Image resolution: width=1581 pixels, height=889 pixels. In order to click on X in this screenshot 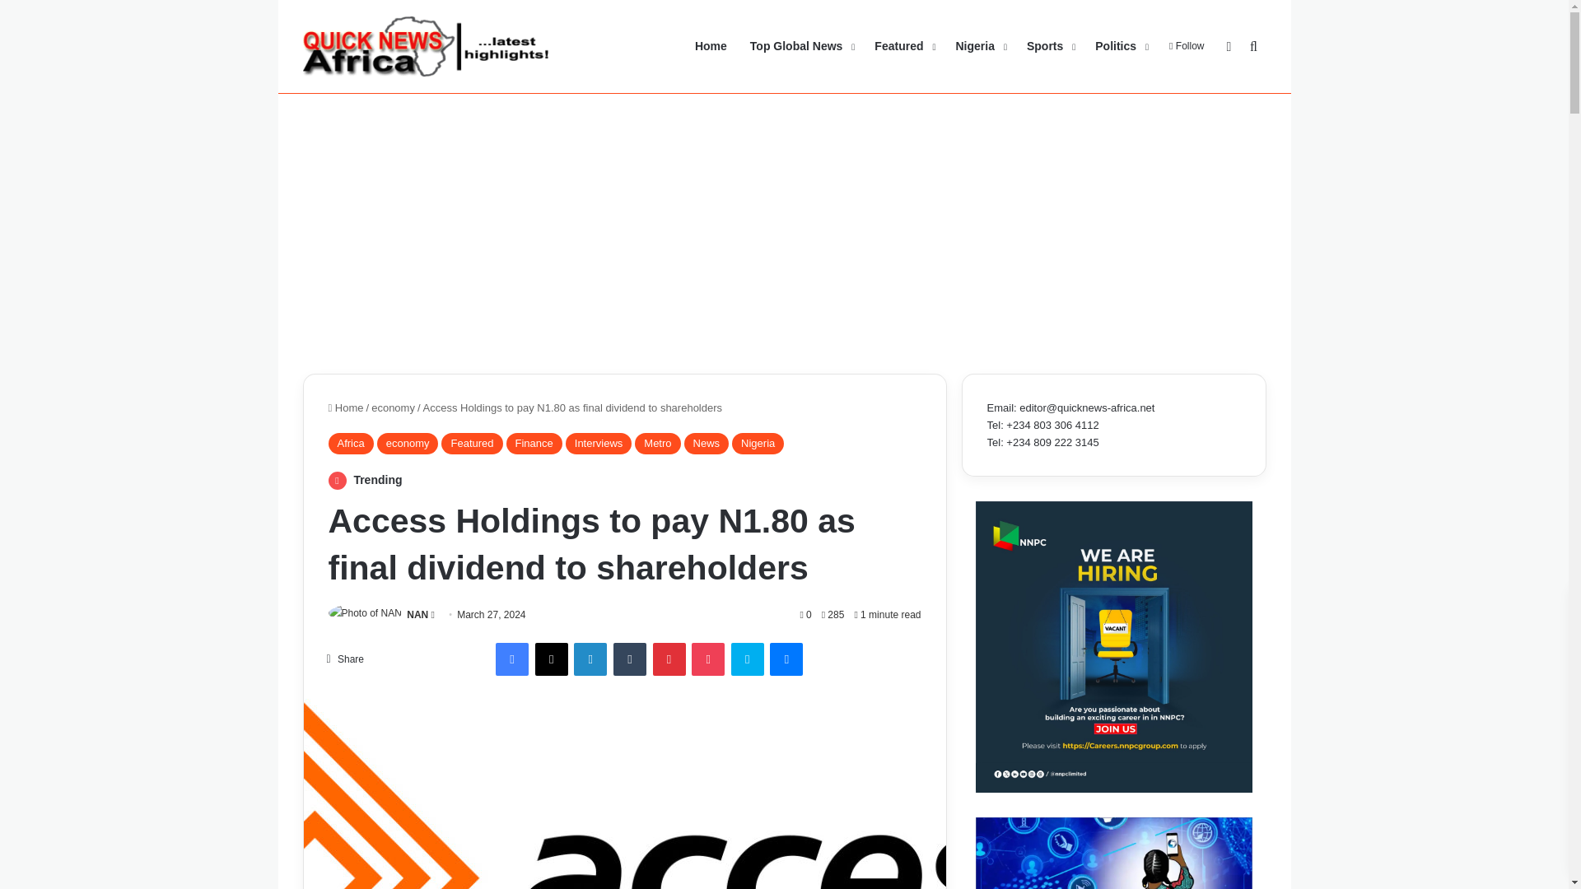, I will do `click(552, 659)`.